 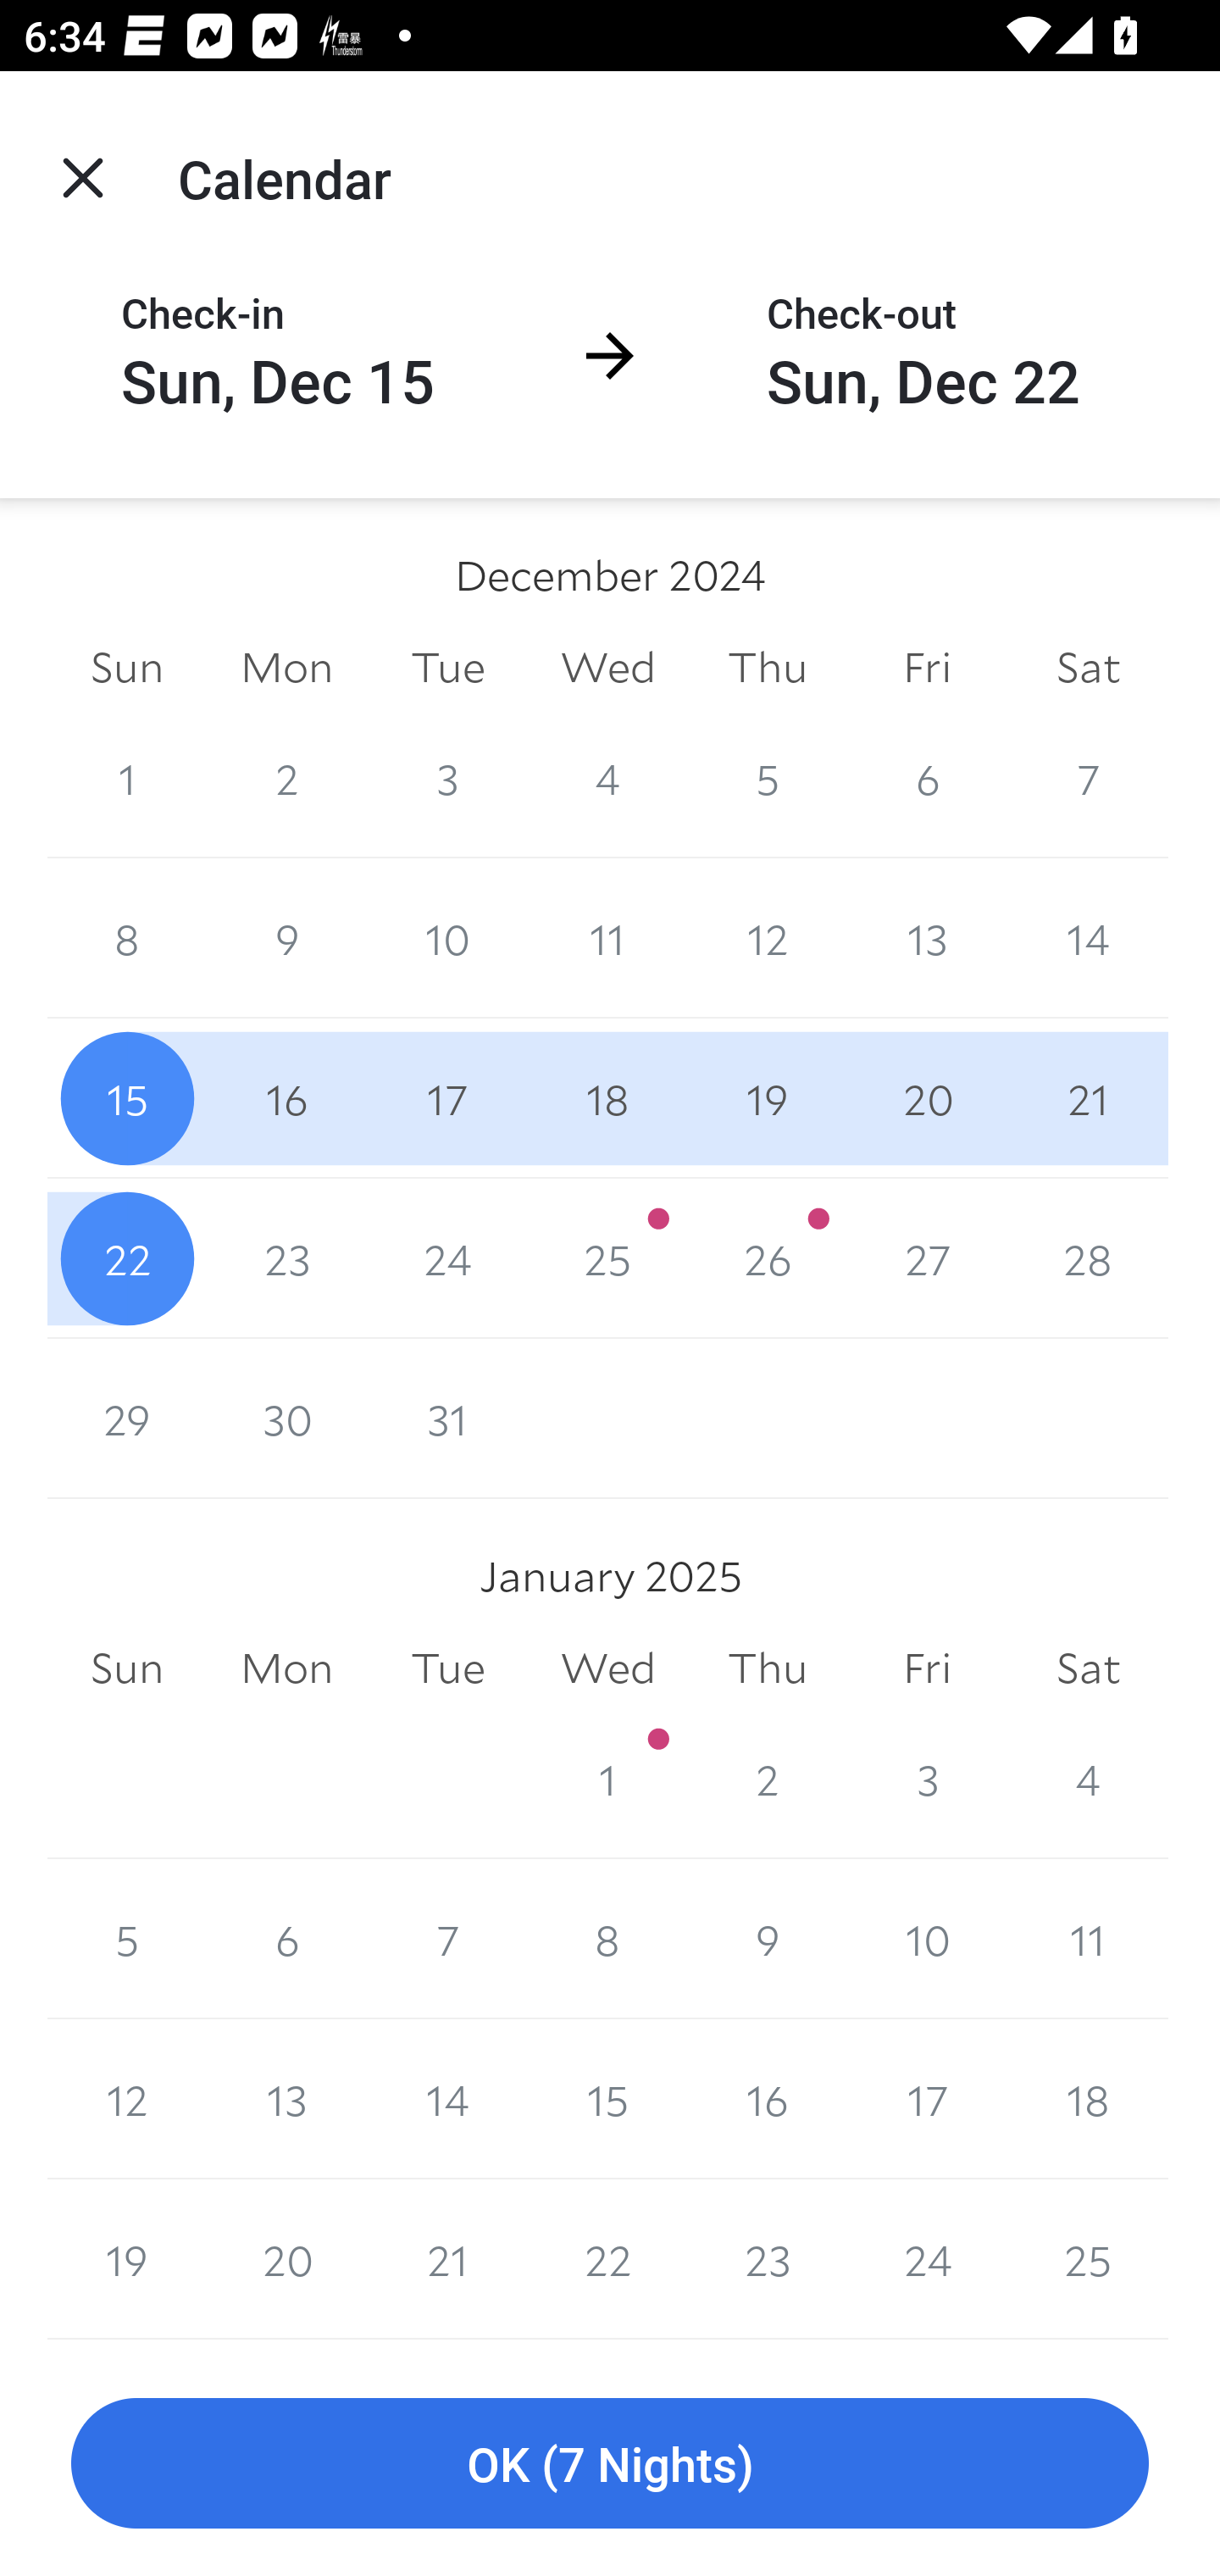 What do you see at coordinates (1088, 2099) in the screenshot?
I see `18 18 January 2025` at bounding box center [1088, 2099].